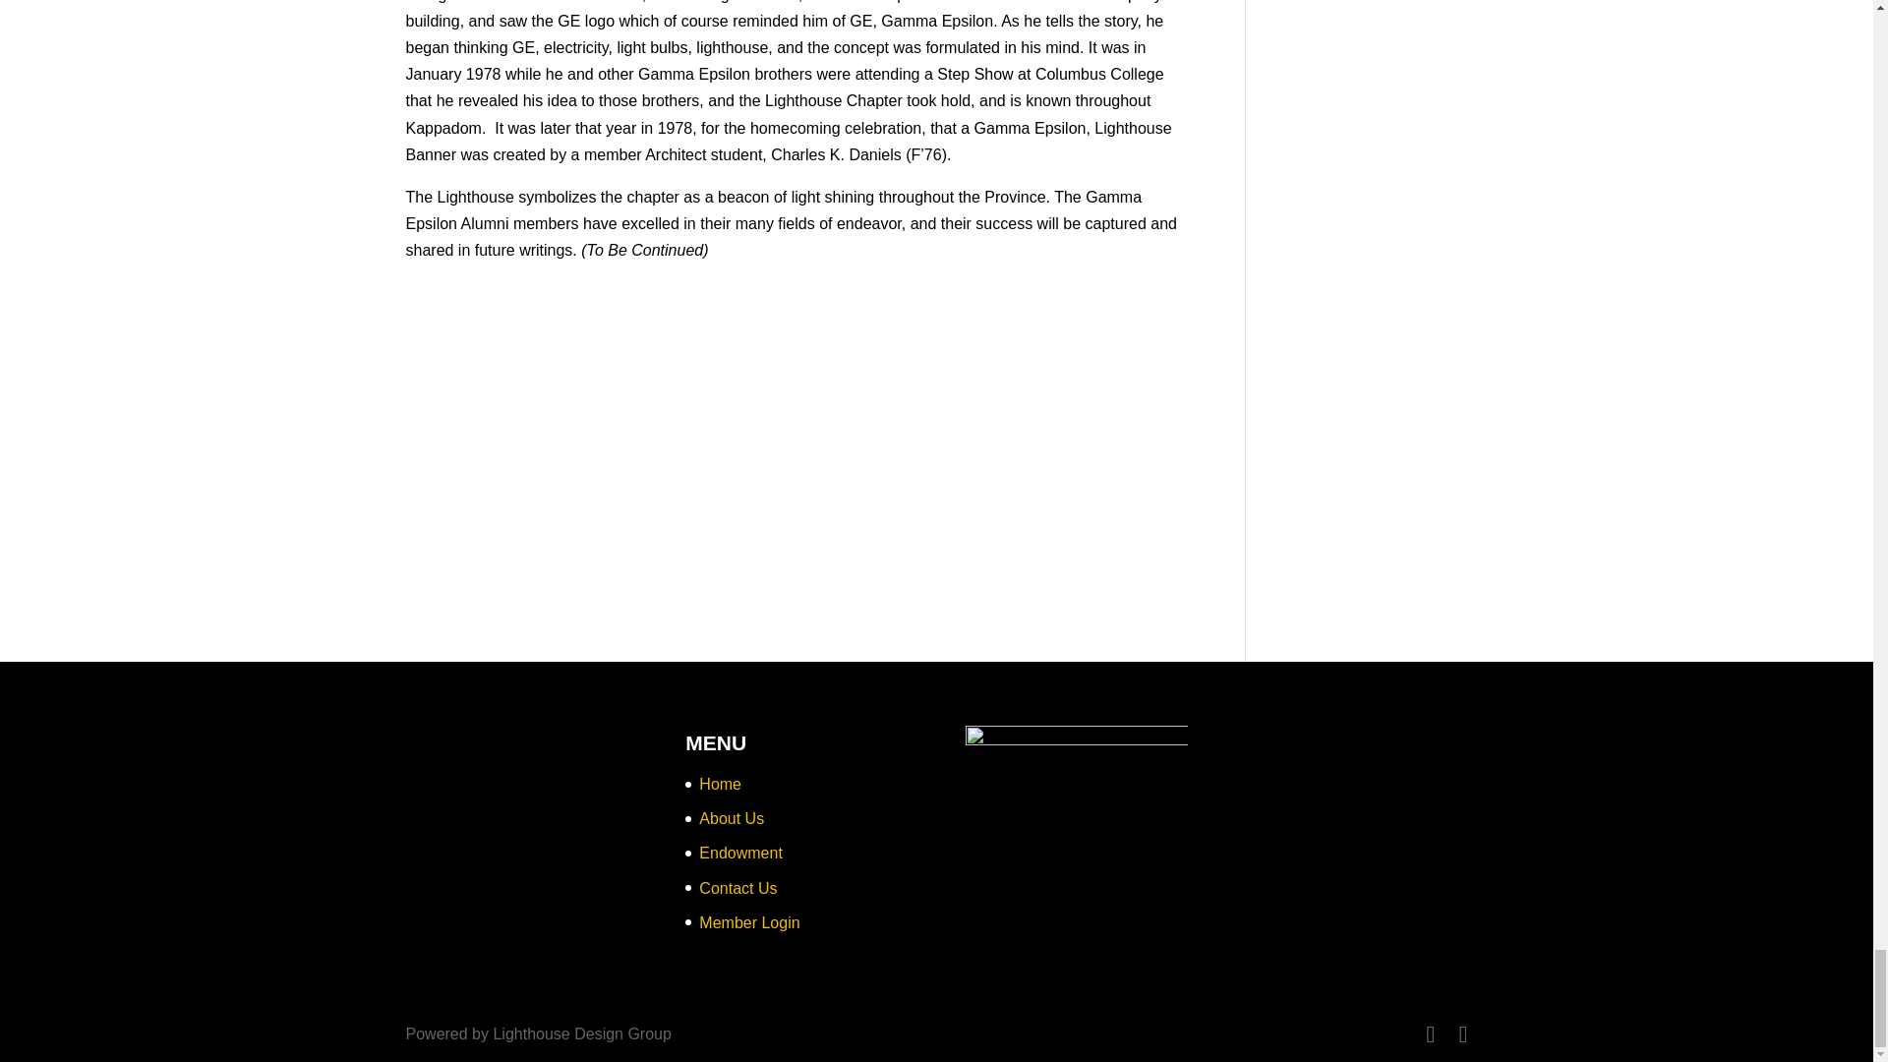  What do you see at coordinates (720, 784) in the screenshot?
I see `Home` at bounding box center [720, 784].